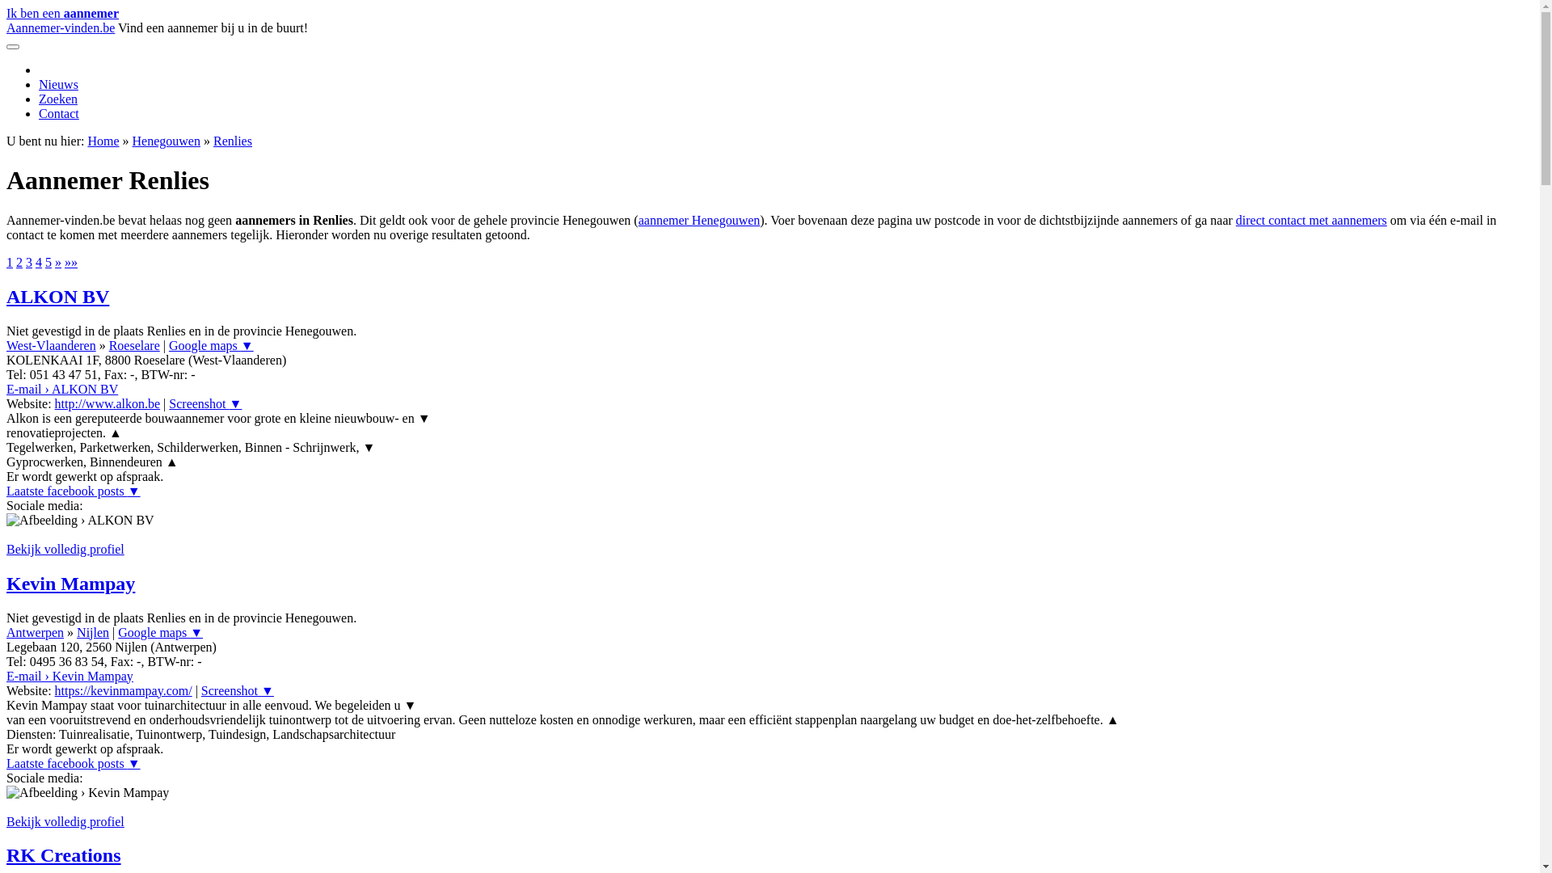 Image resolution: width=1552 pixels, height=873 pixels. What do you see at coordinates (64, 855) in the screenshot?
I see `RK Creations` at bounding box center [64, 855].